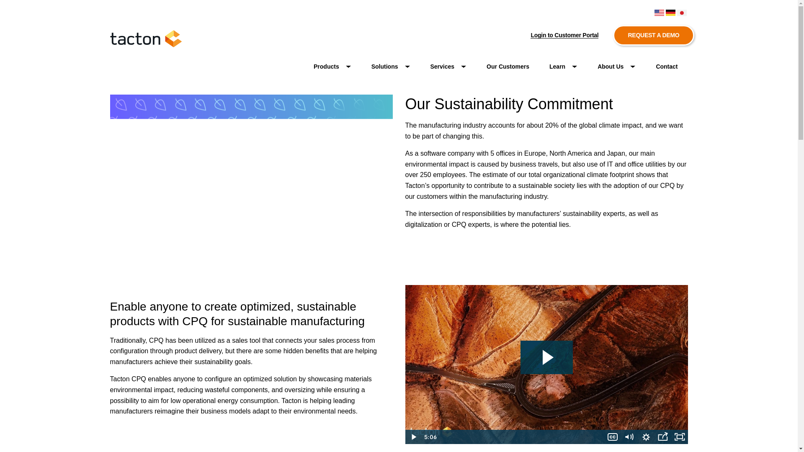 The image size is (804, 452). Describe the element at coordinates (448, 67) in the screenshot. I see `Services` at that location.